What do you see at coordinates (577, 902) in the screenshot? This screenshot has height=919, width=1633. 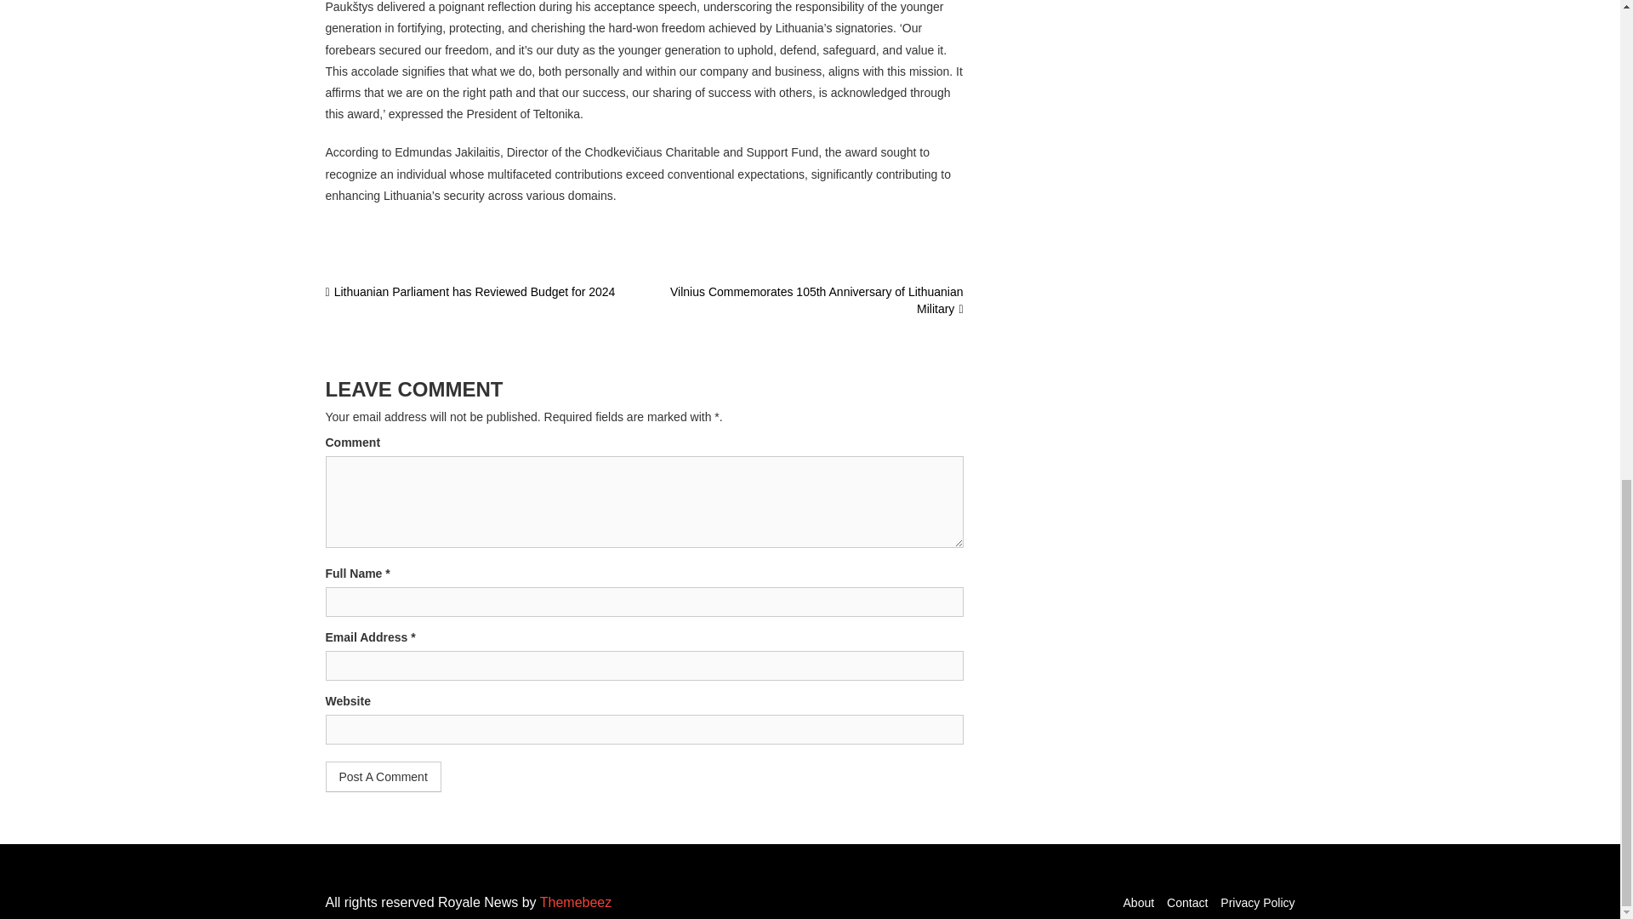 I see `Themebeez` at bounding box center [577, 902].